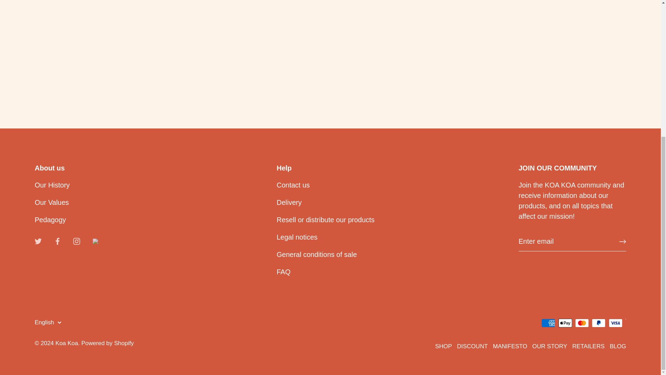 This screenshot has height=375, width=666. Describe the element at coordinates (38, 241) in the screenshot. I see `Twitter` at that location.